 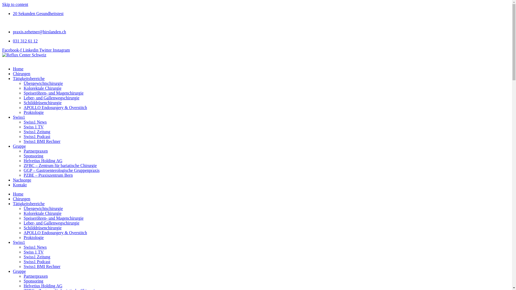 I want to click on Skip to content, so click(x=15, y=4).